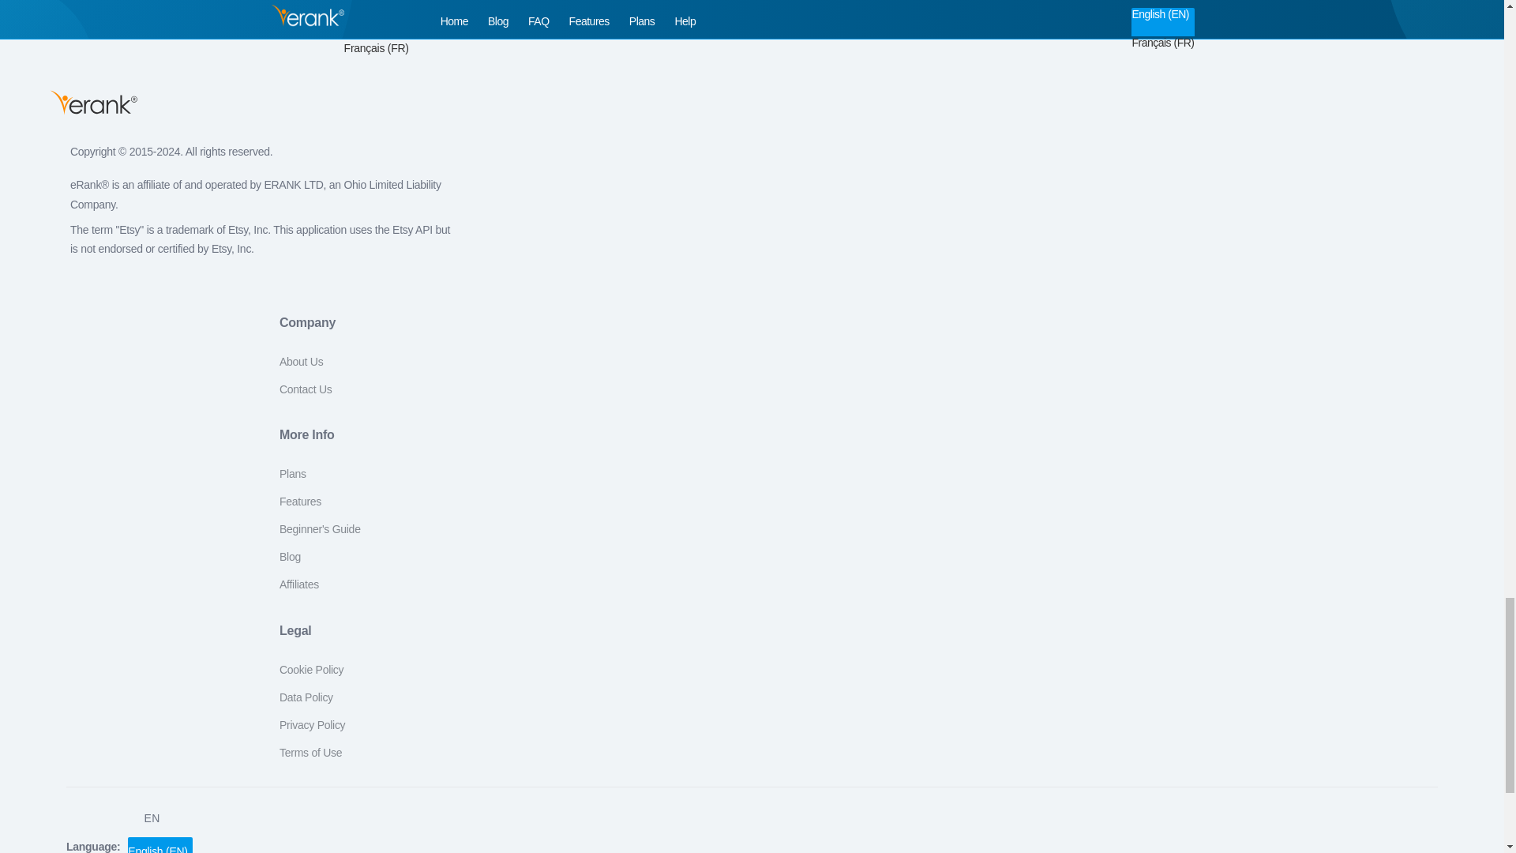 This screenshot has height=853, width=1516. Describe the element at coordinates (289, 556) in the screenshot. I see `Blog` at that location.